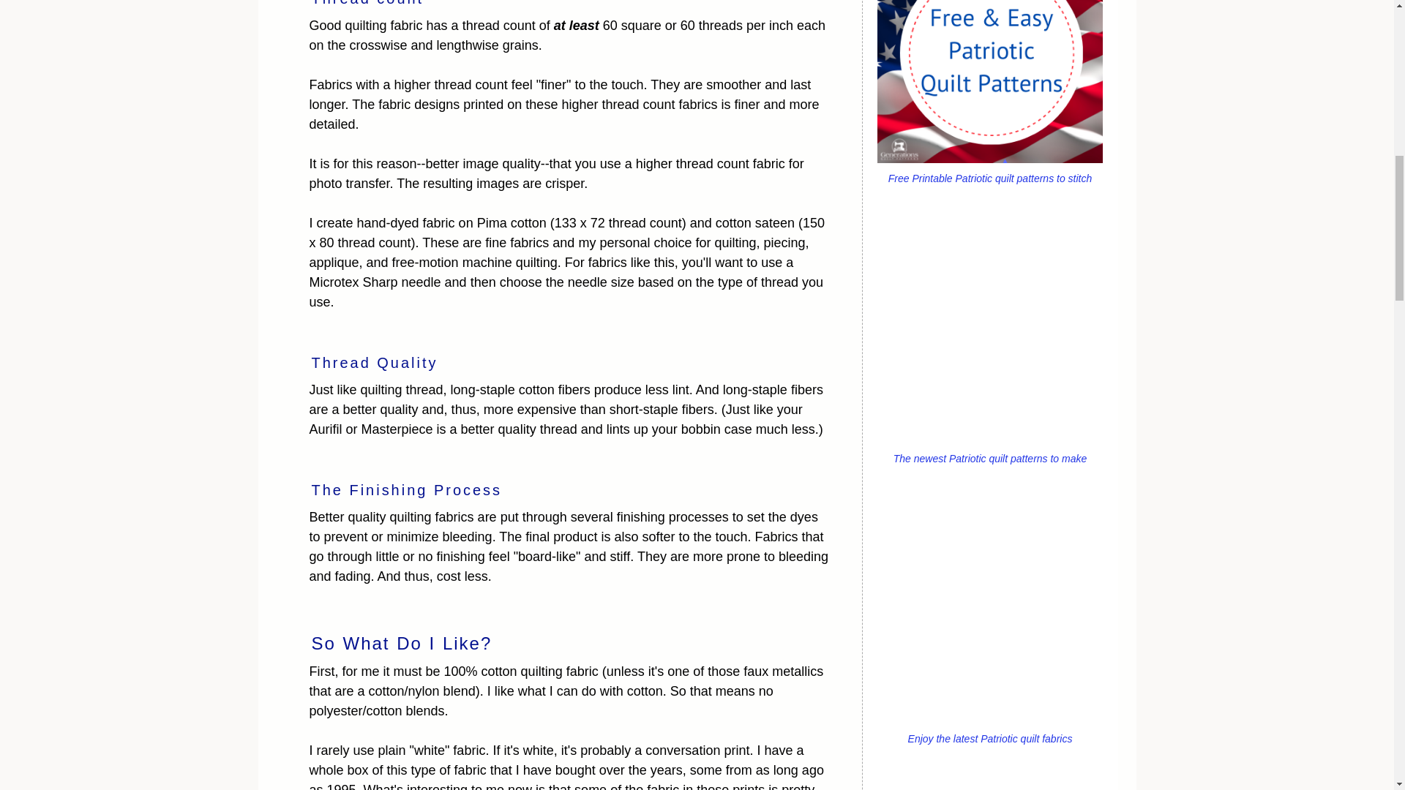 This screenshot has height=790, width=1405. What do you see at coordinates (989, 331) in the screenshot?
I see `Click here to find Patriotic quilt patterns` at bounding box center [989, 331].